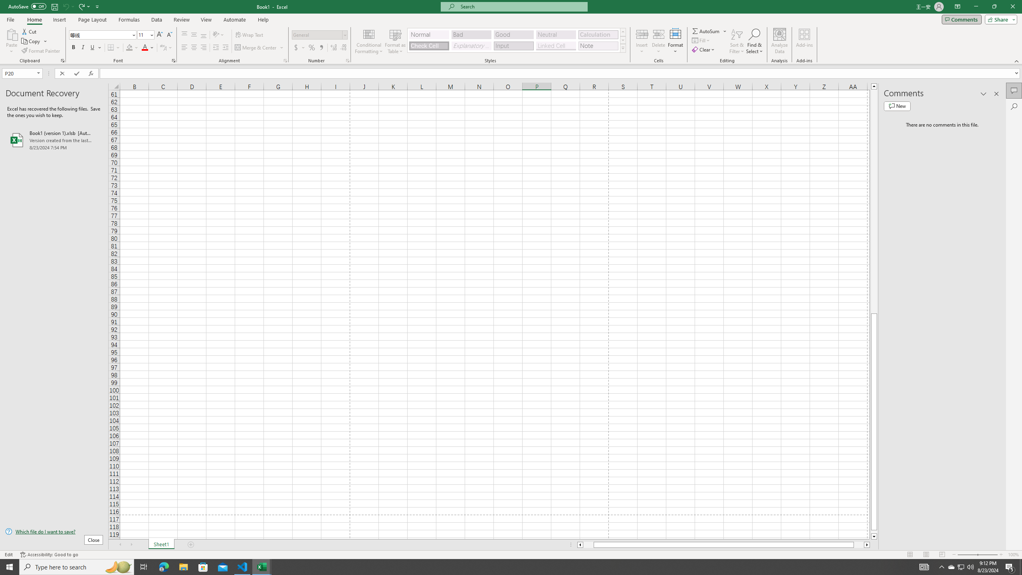 This screenshot has width=1022, height=575. Describe the element at coordinates (114, 48) in the screenshot. I see `Borders` at that location.